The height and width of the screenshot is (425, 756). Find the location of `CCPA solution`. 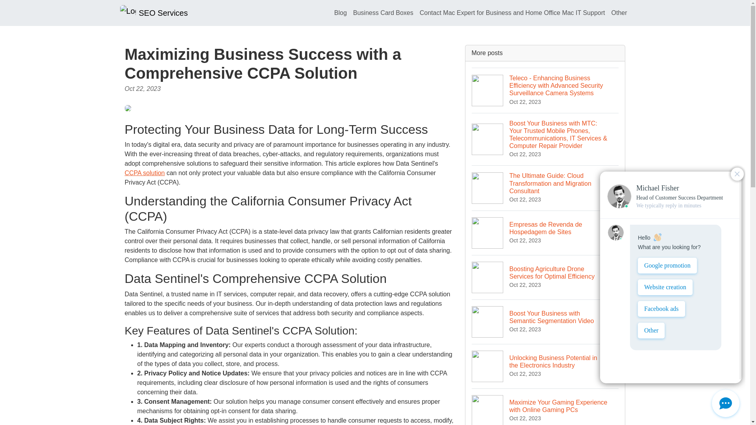

CCPA solution is located at coordinates (545, 233).